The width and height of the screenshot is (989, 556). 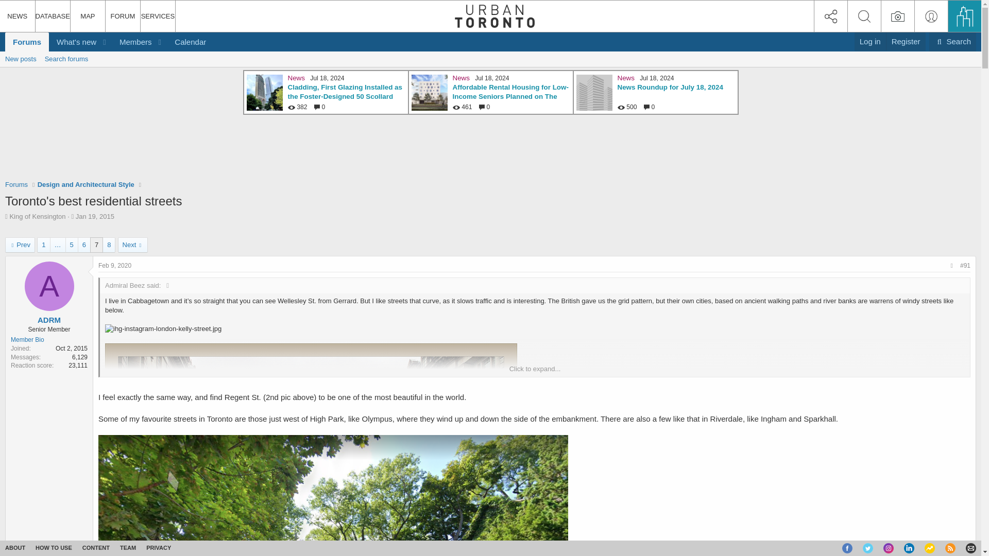 What do you see at coordinates (490, 71) in the screenshot?
I see `Search` at bounding box center [490, 71].